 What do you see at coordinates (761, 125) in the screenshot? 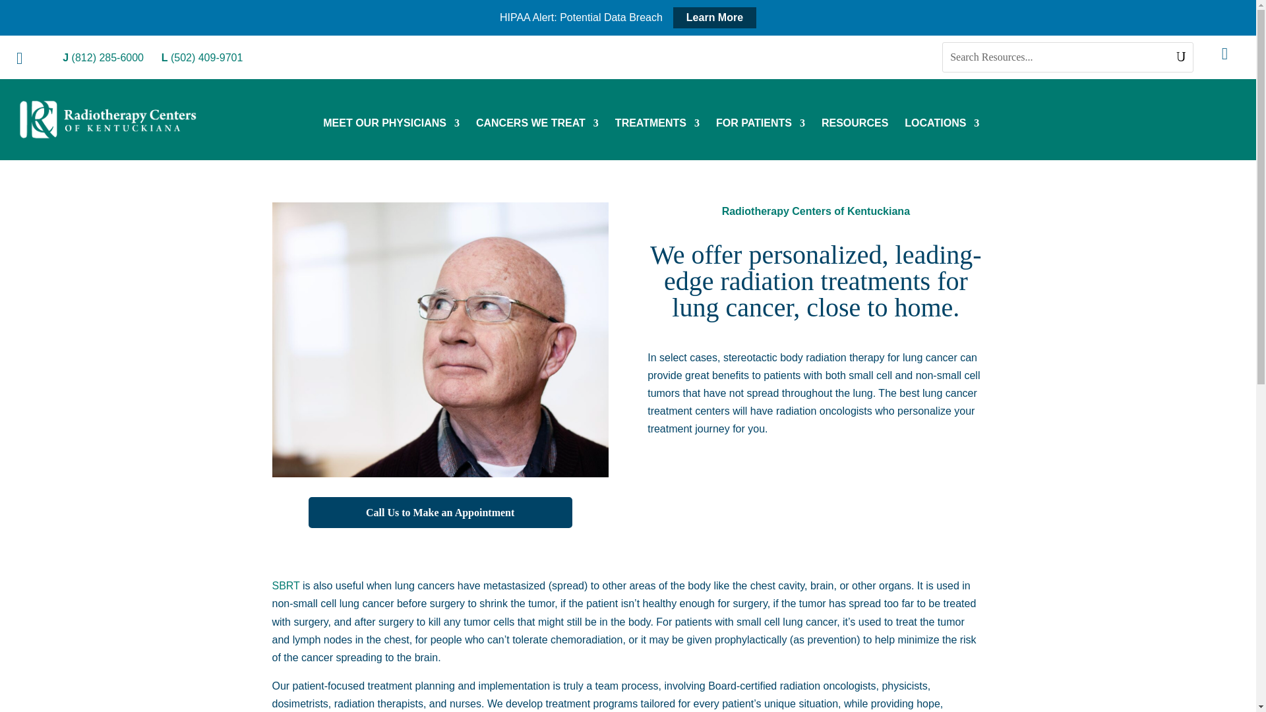
I see `FOR PATIENTS` at bounding box center [761, 125].